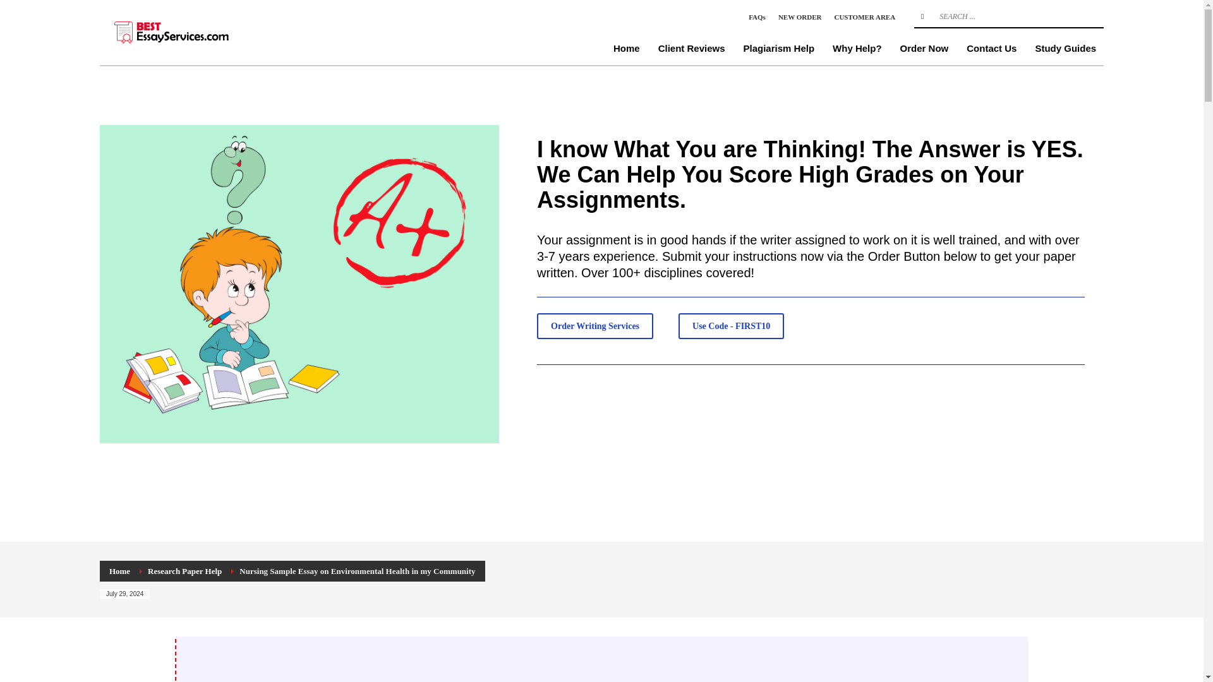 The height and width of the screenshot is (682, 1213). I want to click on Homework Help, so click(195, 32).